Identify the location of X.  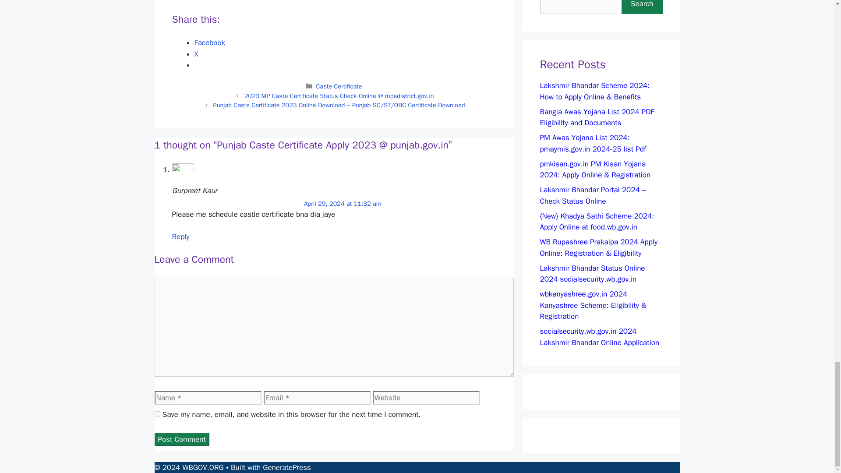
(196, 54).